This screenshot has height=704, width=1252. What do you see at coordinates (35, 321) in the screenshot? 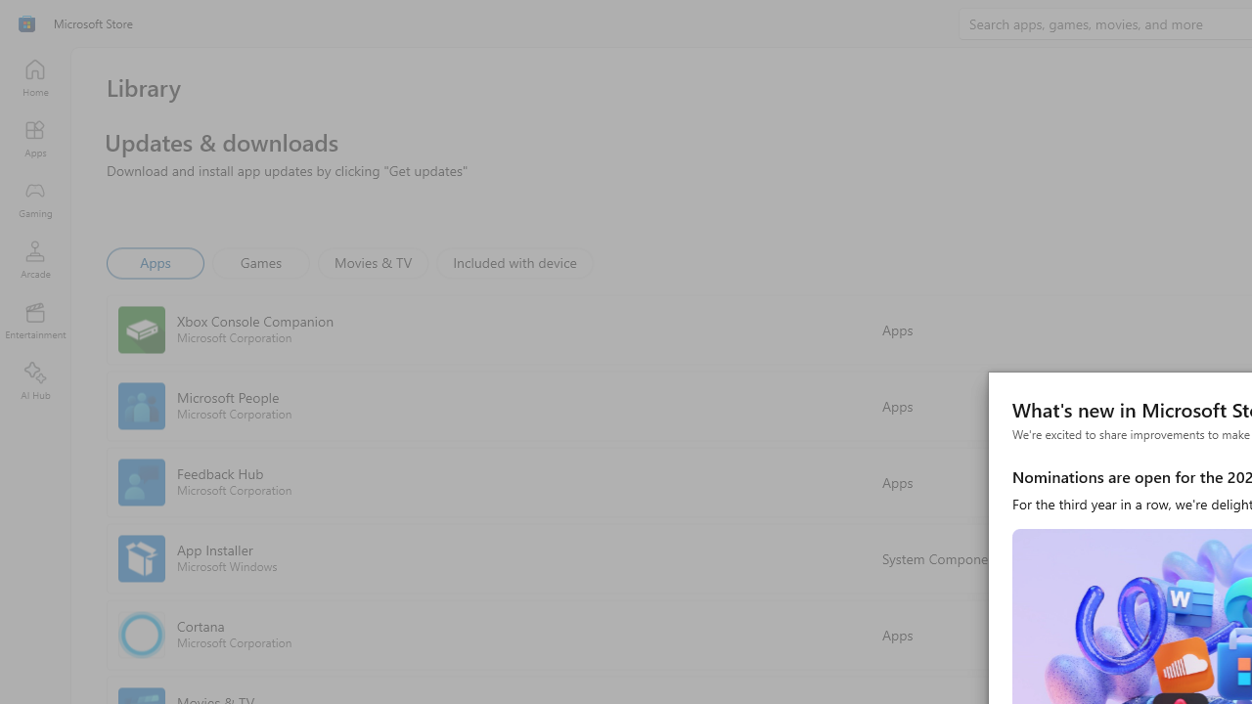
I see `Entertainment` at bounding box center [35, 321].